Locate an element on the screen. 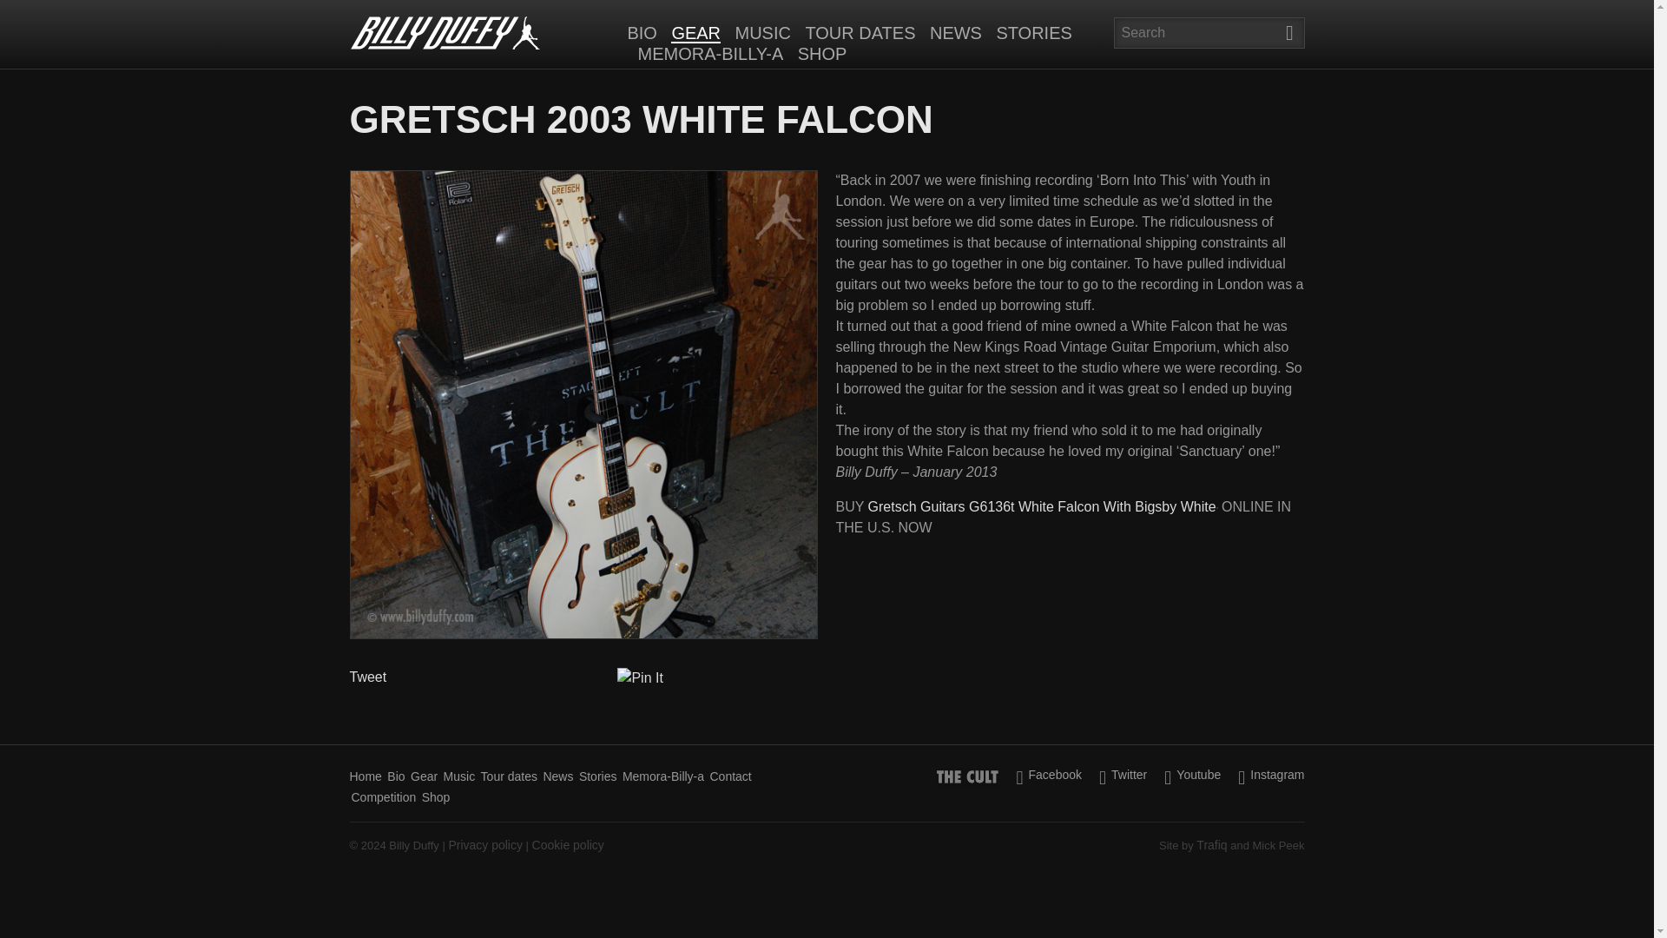 The image size is (1667, 938). SHOP is located at coordinates (822, 54).